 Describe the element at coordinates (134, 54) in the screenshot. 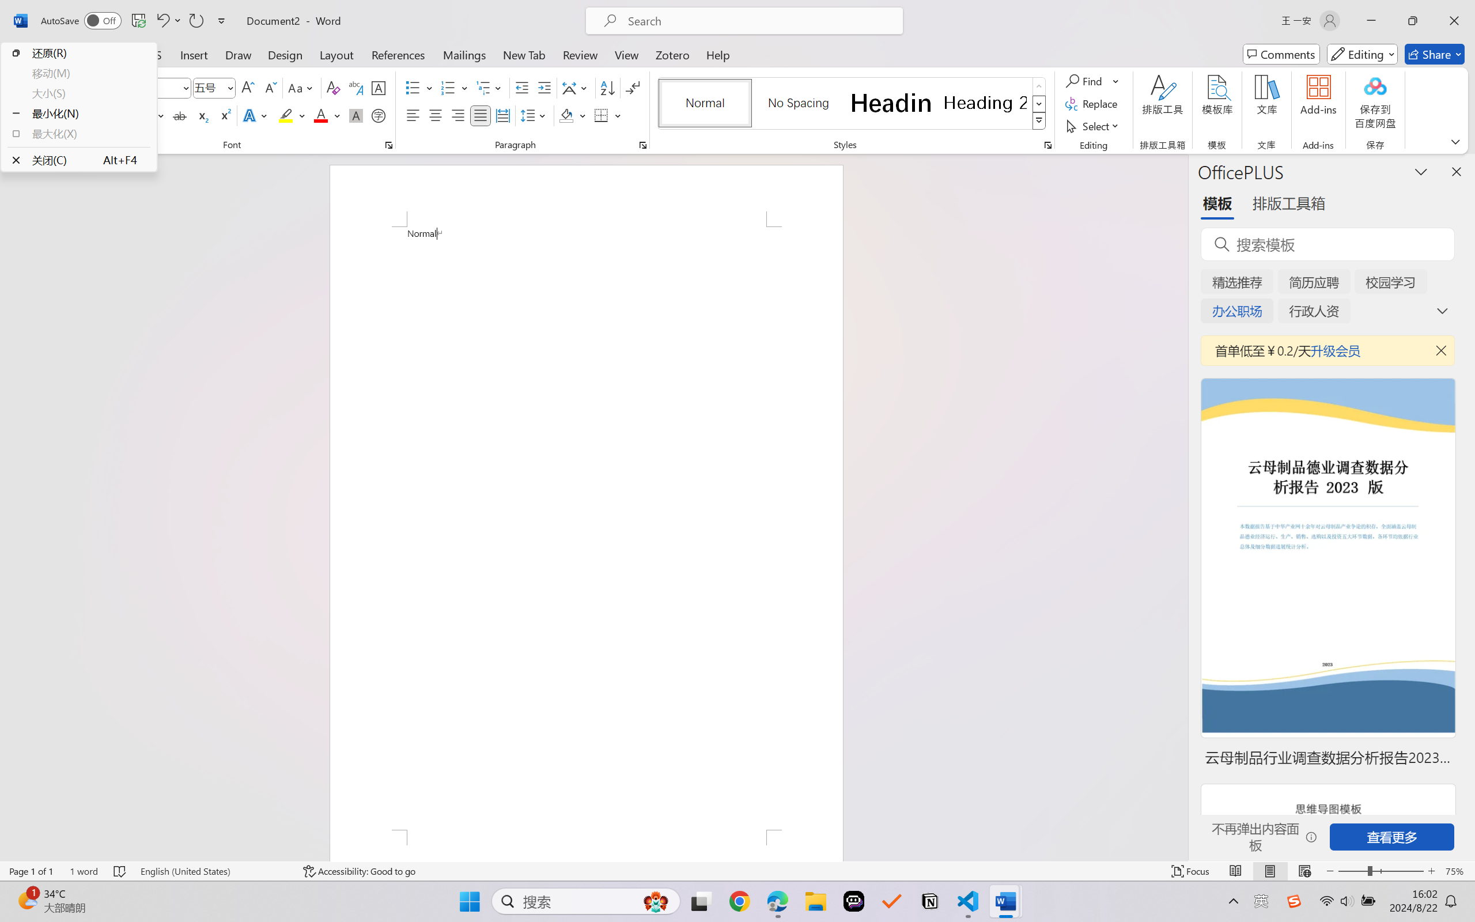

I see `OfficePLUS` at that location.